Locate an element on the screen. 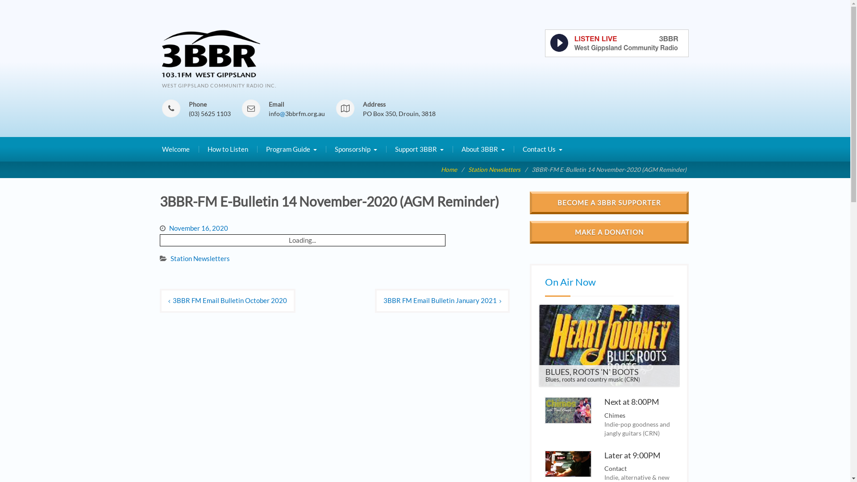 The width and height of the screenshot is (857, 482). Station Newsletters is located at coordinates (200, 258).